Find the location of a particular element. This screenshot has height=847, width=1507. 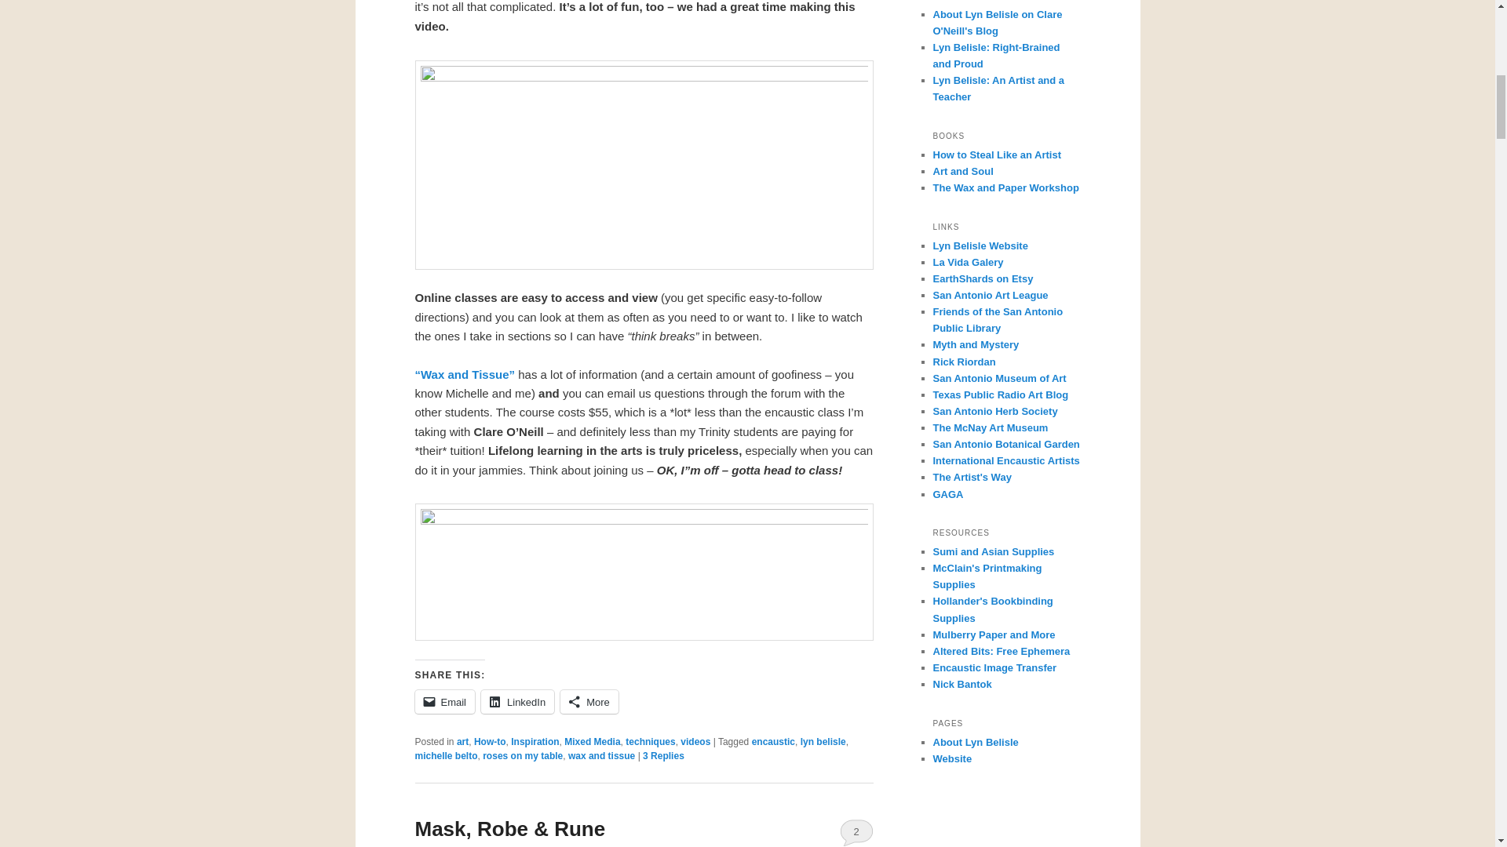

videos is located at coordinates (695, 741).